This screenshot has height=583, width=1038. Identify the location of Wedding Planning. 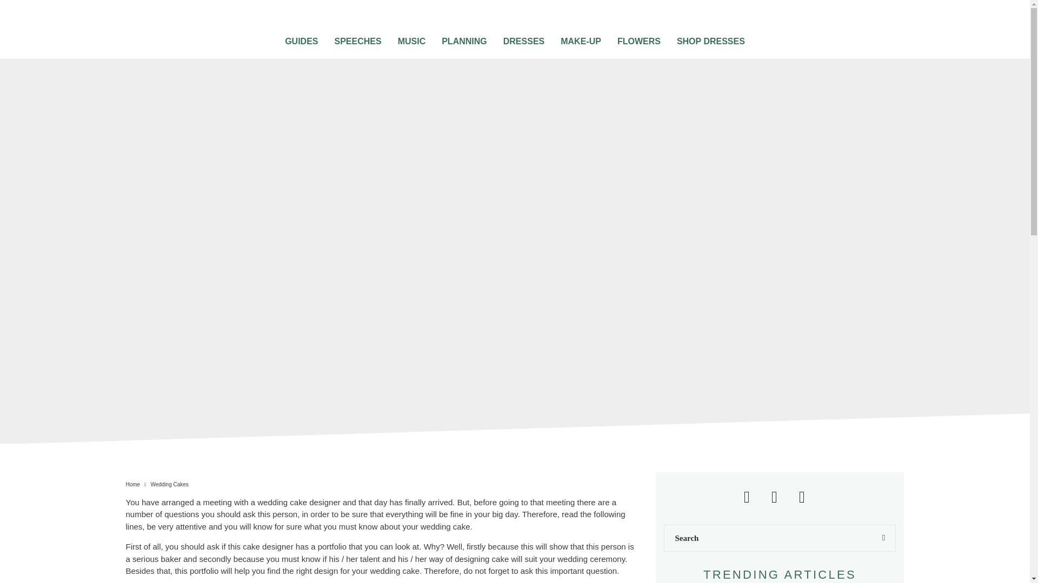
(464, 38).